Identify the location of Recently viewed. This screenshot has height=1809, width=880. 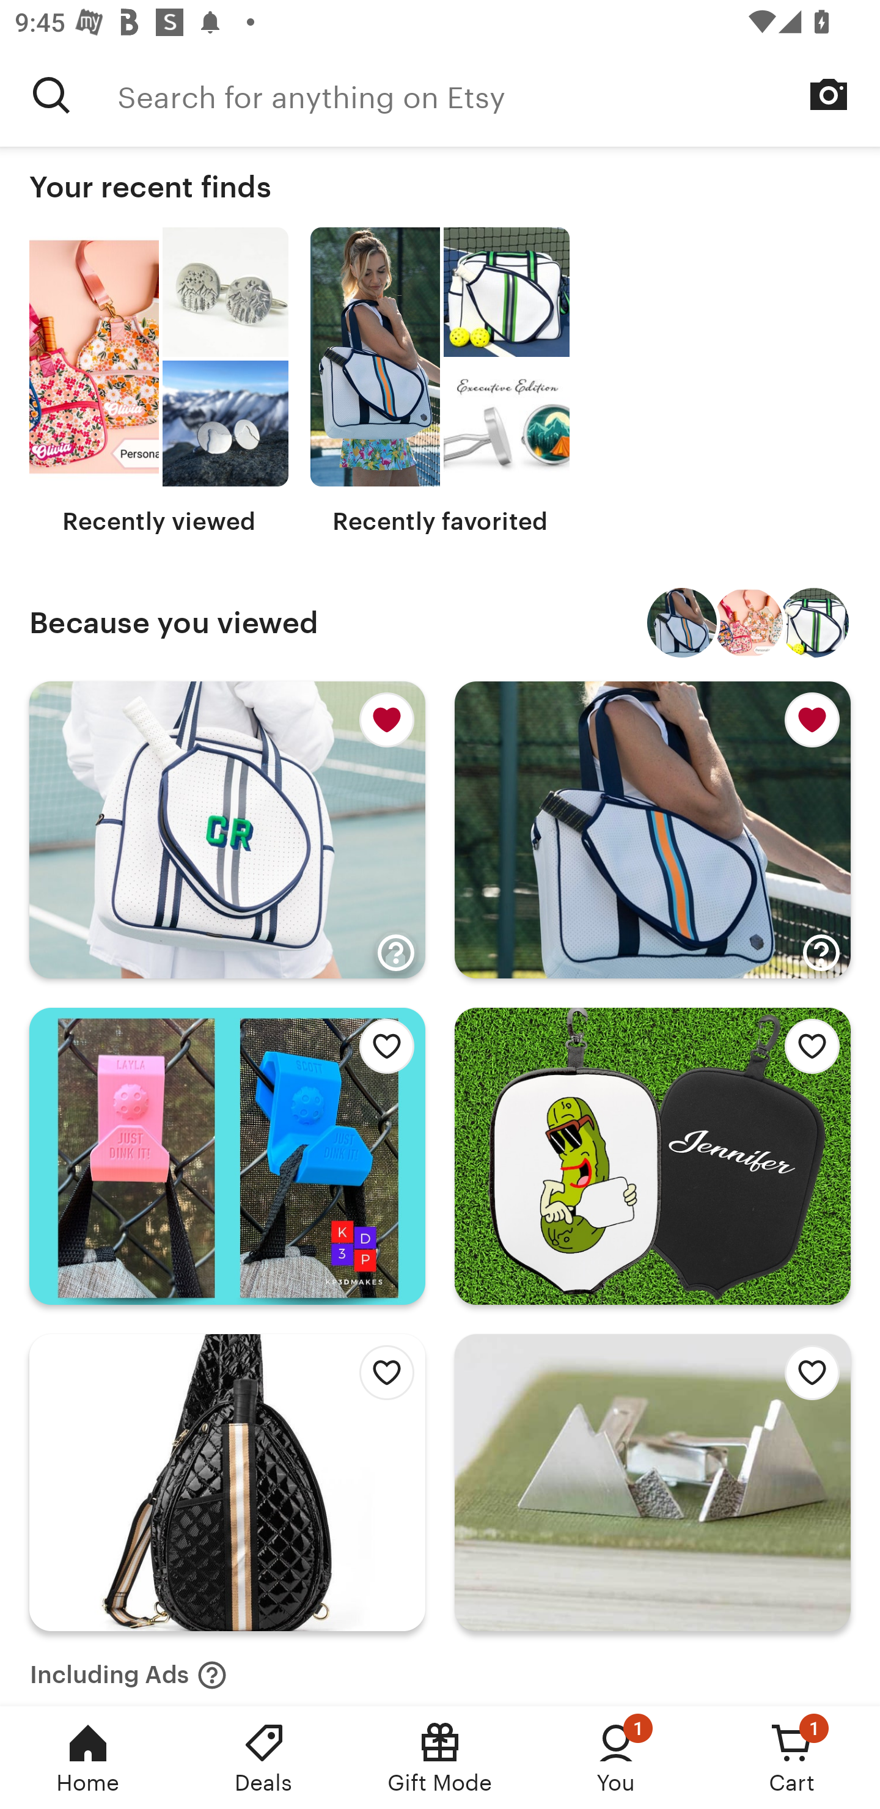
(159, 381).